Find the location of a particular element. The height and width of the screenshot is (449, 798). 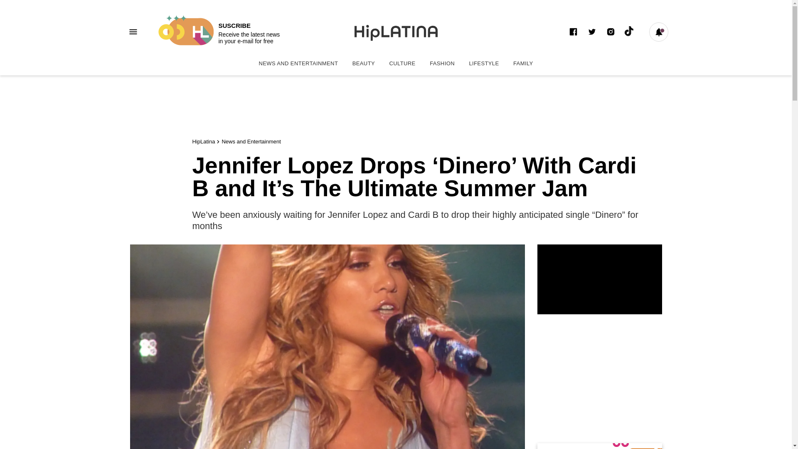

HipLatina is located at coordinates (203, 141).